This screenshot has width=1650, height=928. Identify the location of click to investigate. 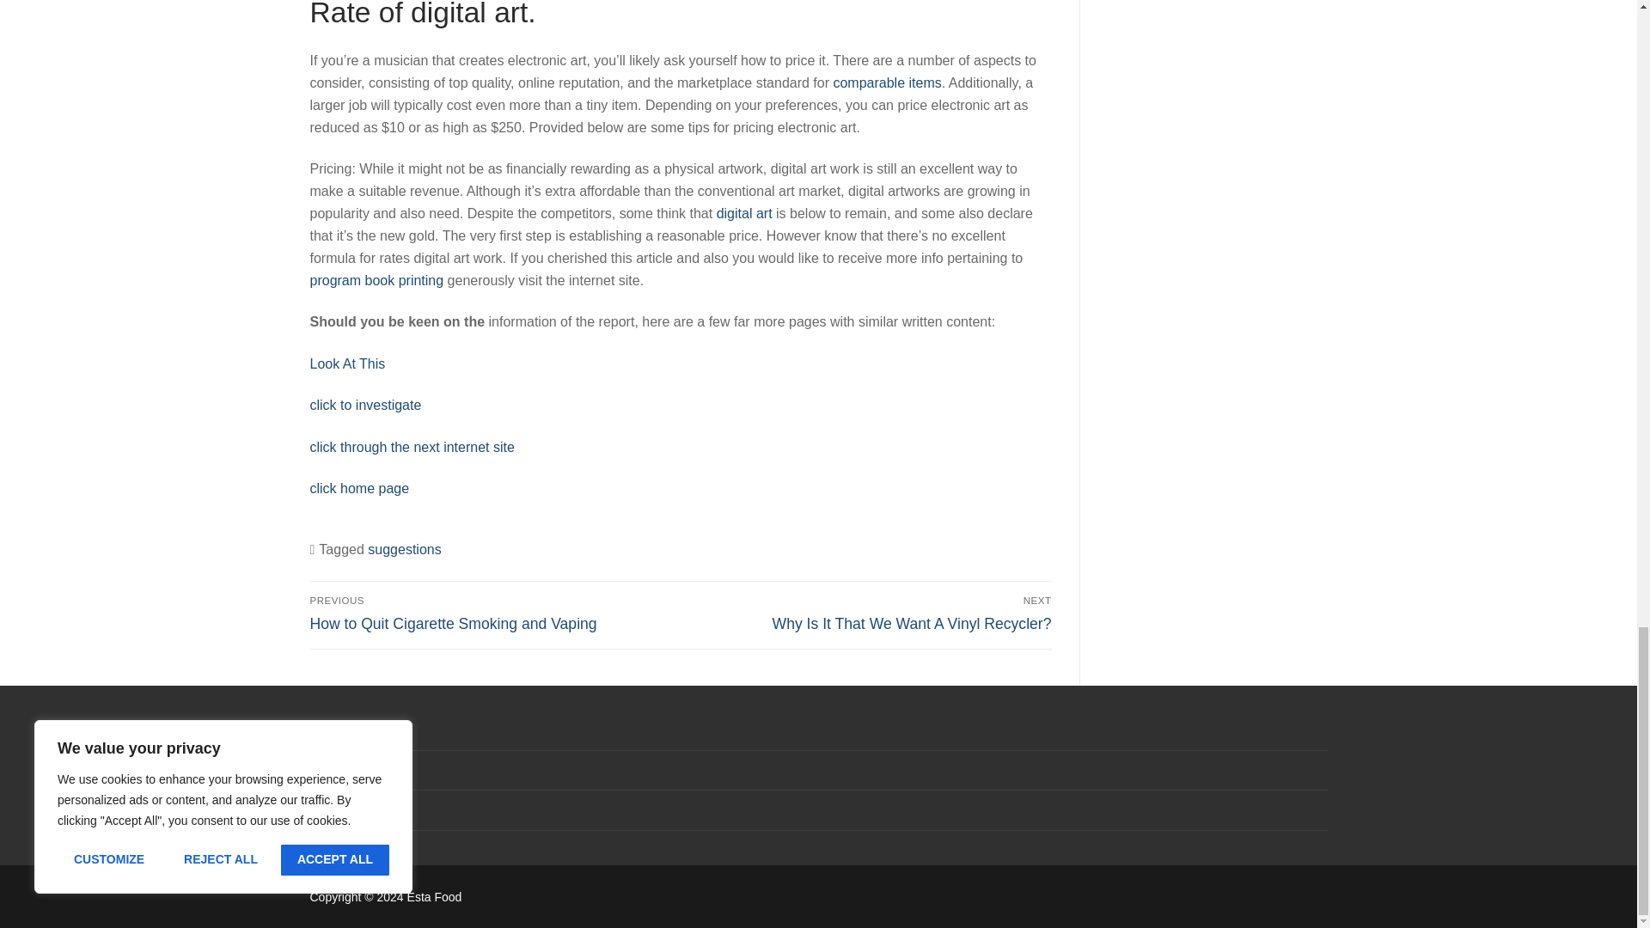
(411, 447).